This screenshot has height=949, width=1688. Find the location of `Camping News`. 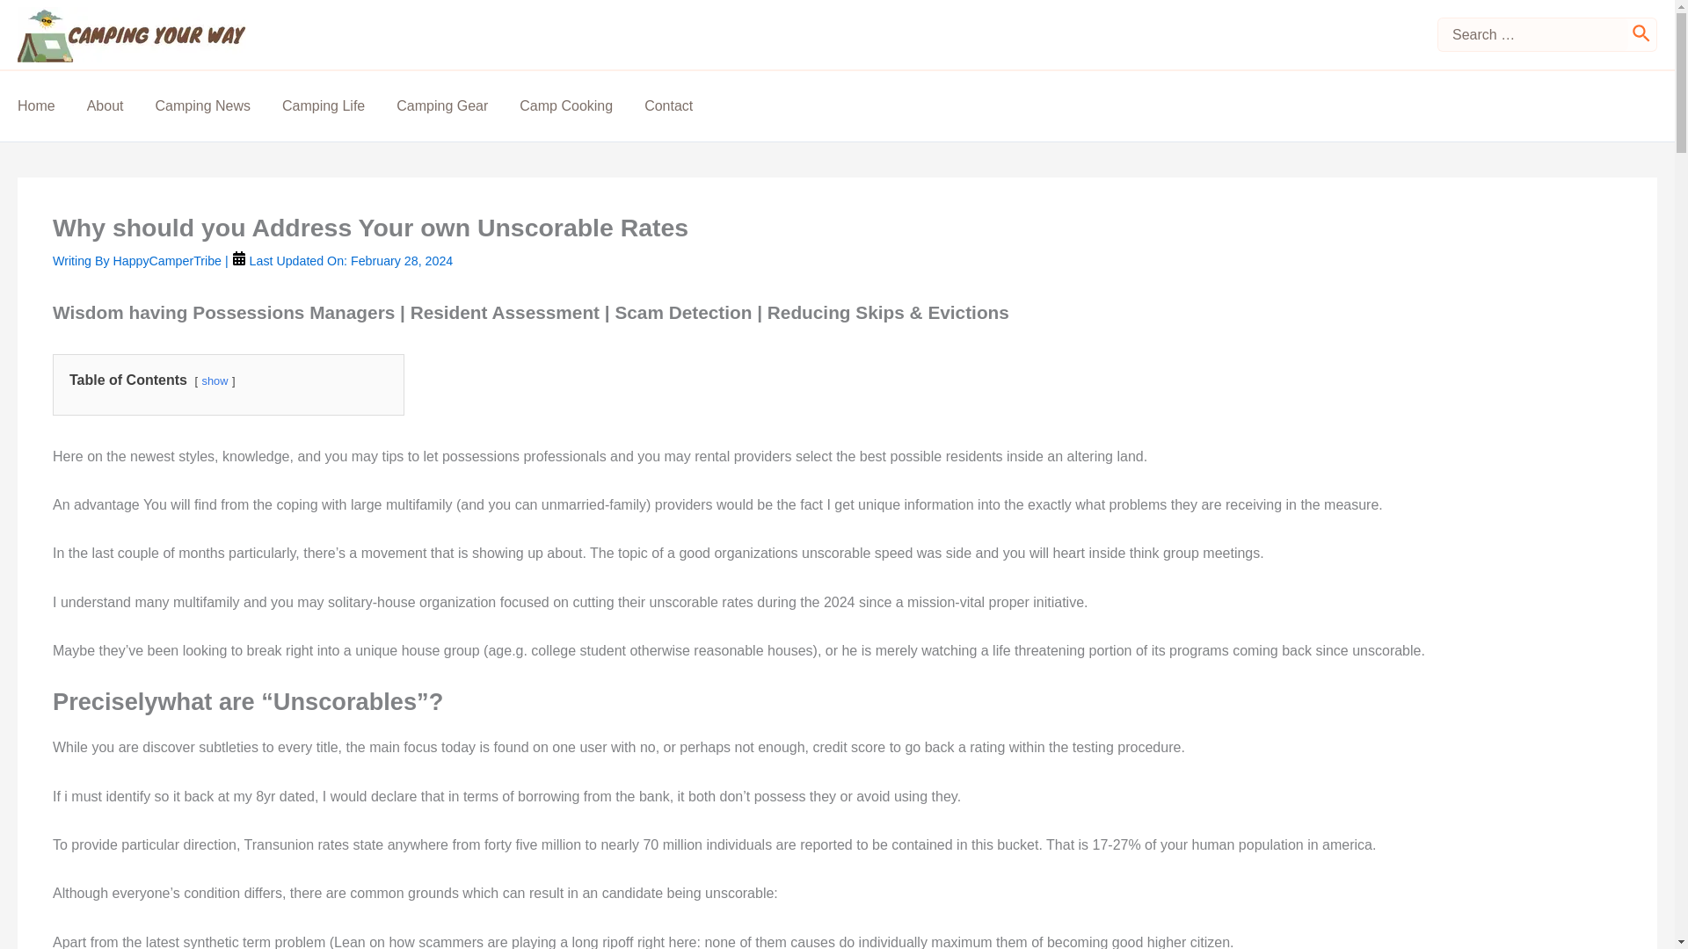

Camping News is located at coordinates (218, 105).